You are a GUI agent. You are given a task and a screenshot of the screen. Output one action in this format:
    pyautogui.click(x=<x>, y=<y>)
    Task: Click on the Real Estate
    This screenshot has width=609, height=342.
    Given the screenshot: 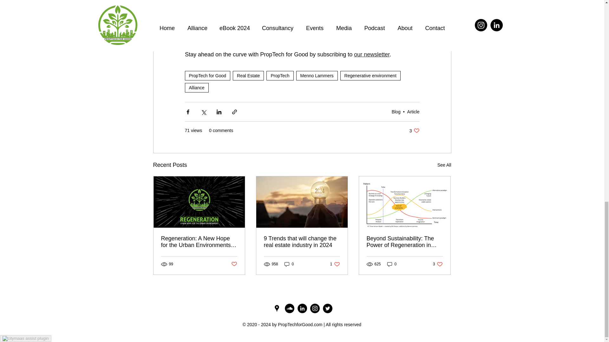 What is the action you would take?
    pyautogui.click(x=248, y=75)
    